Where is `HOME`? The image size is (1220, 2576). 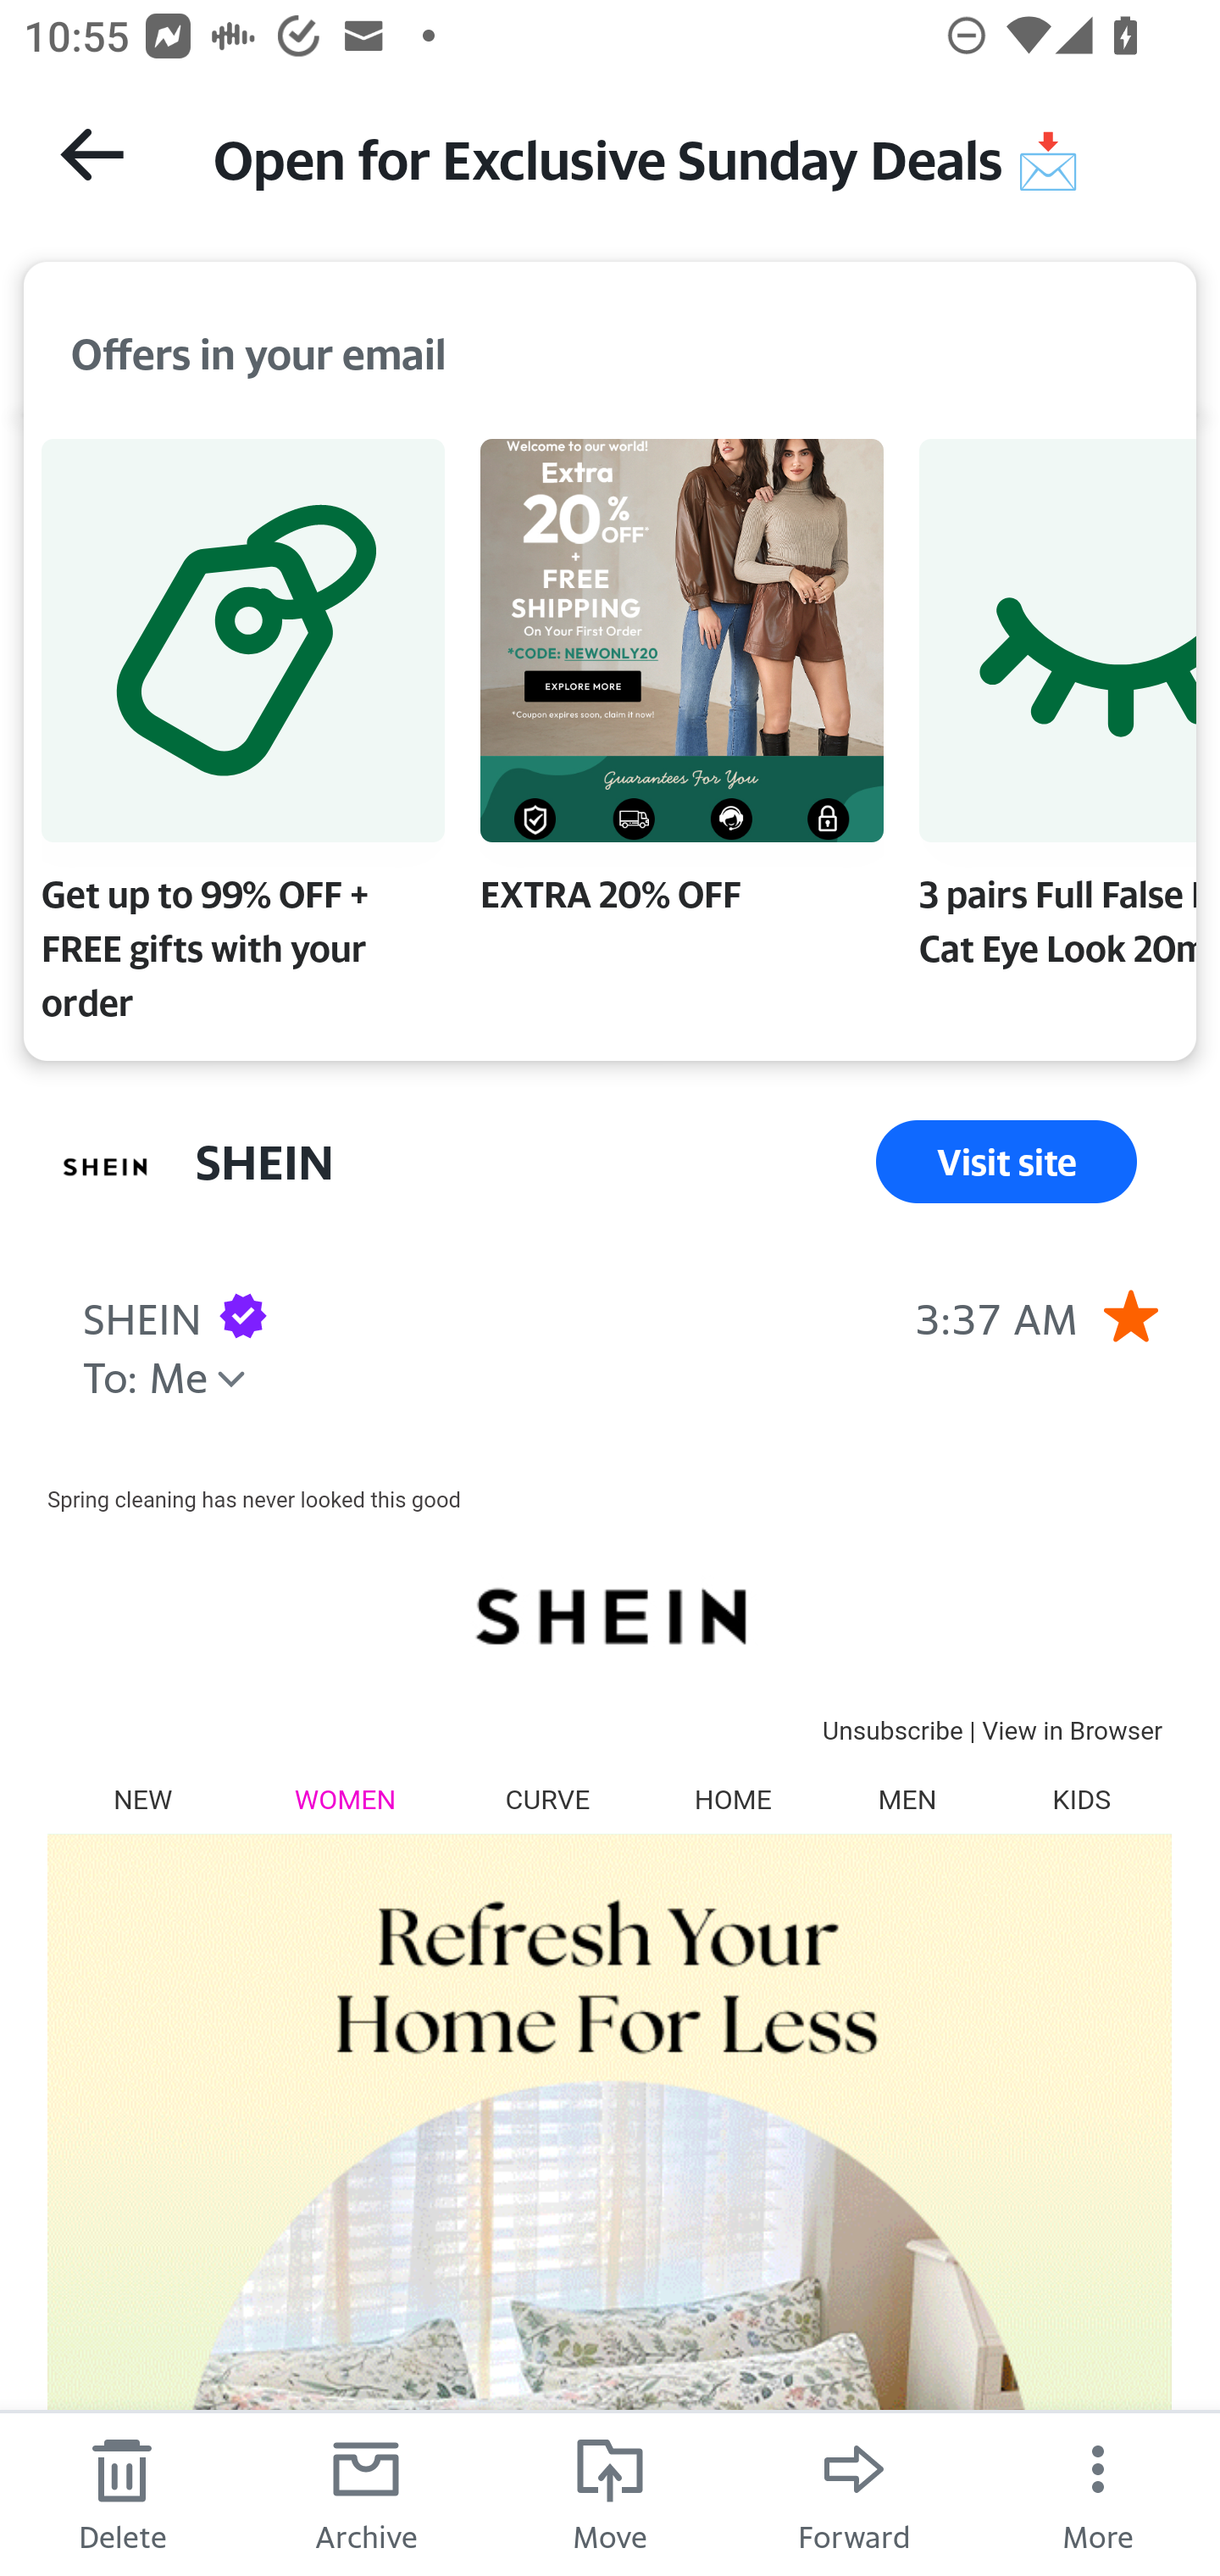
HOME is located at coordinates (732, 1799).